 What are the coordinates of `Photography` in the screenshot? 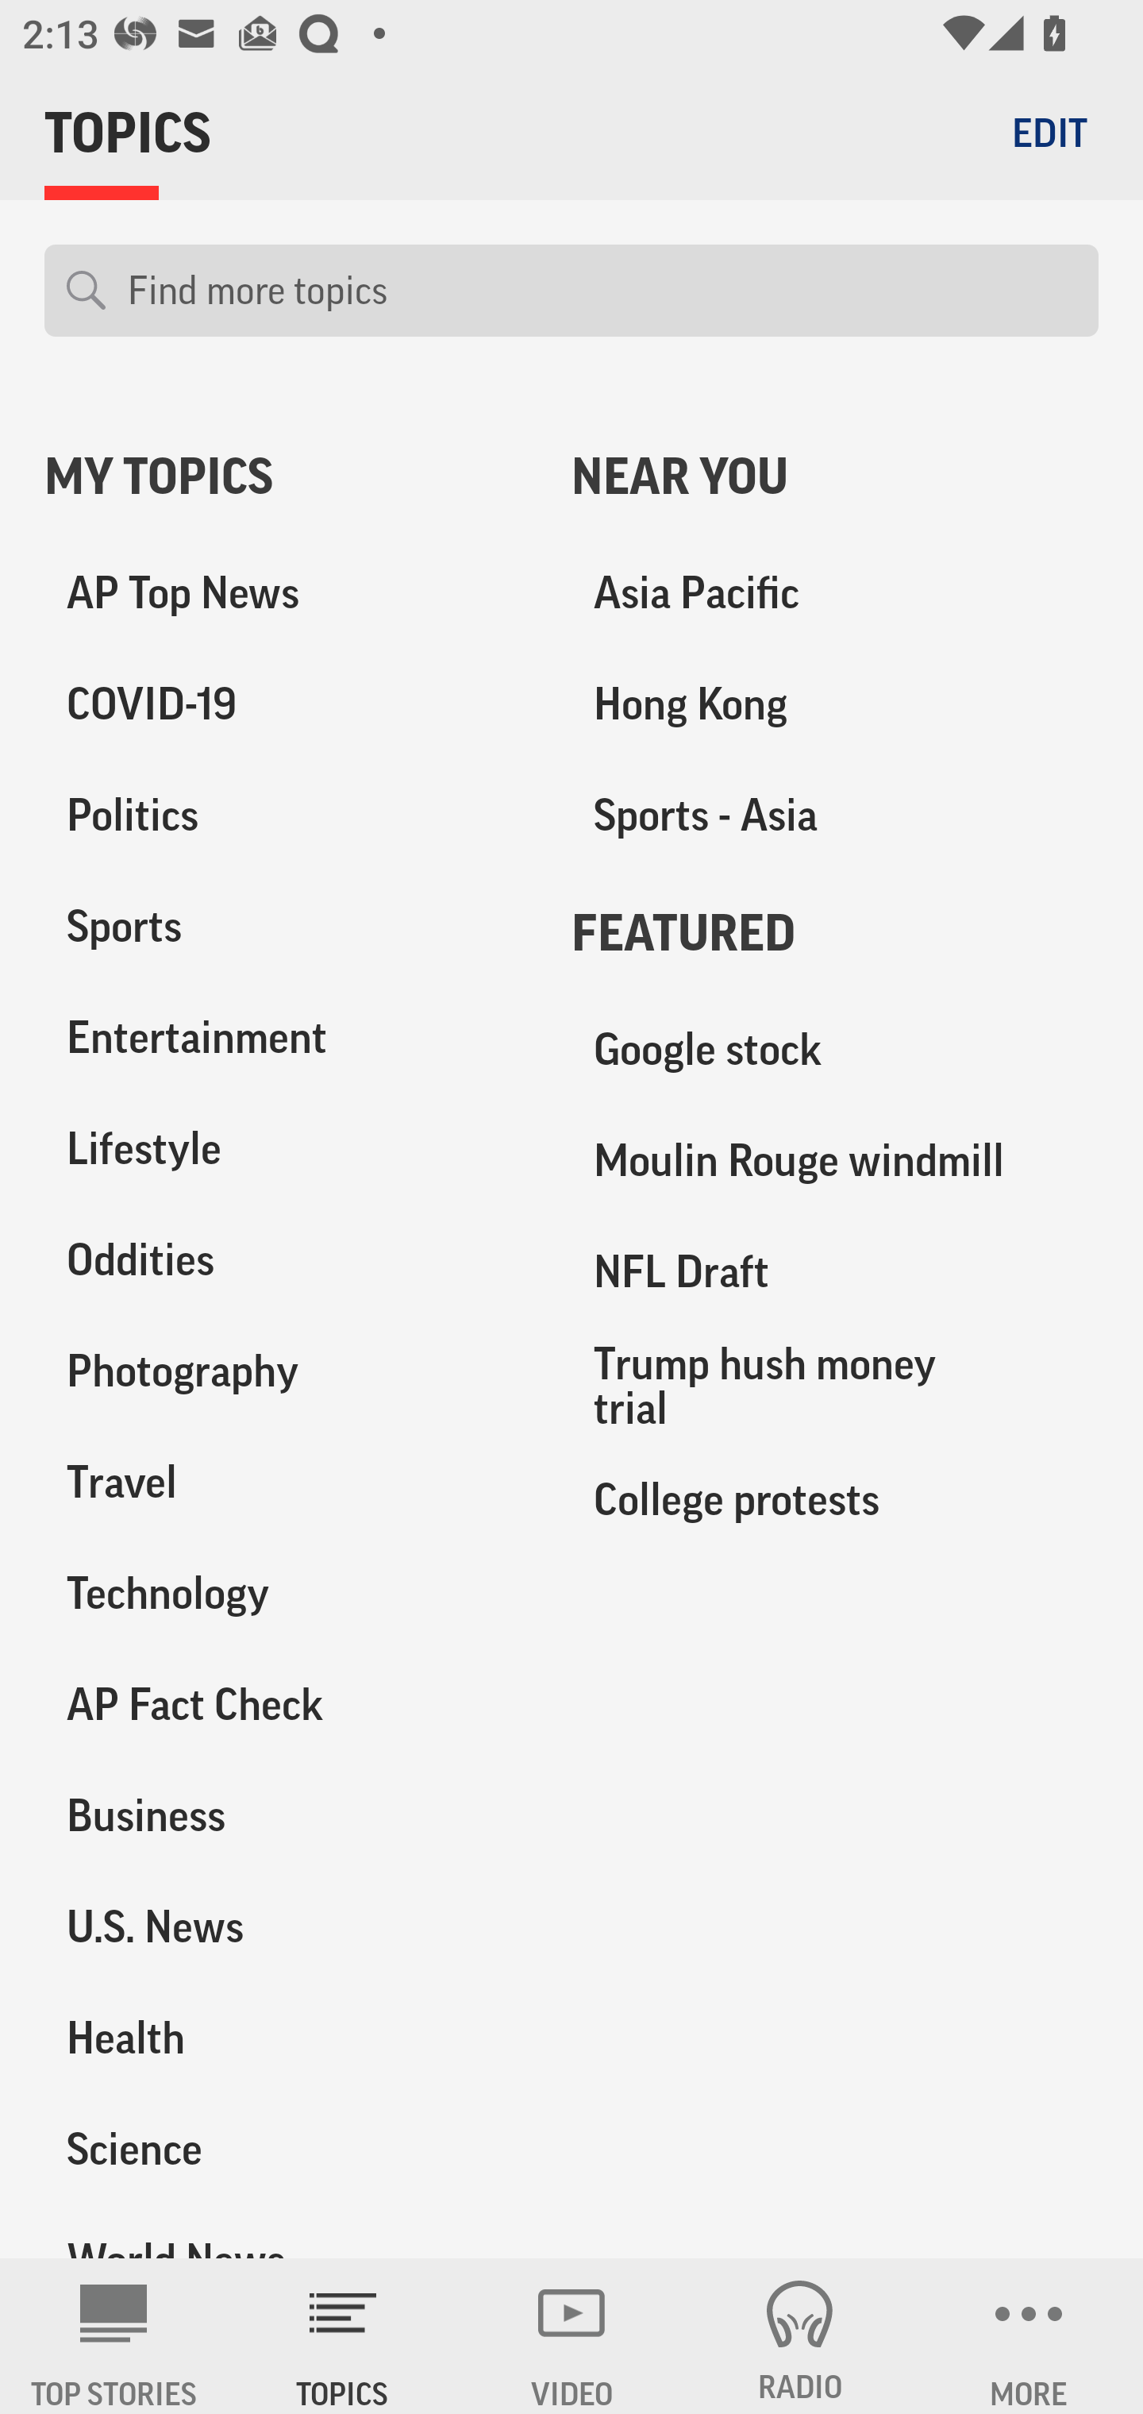 It's located at (286, 1371).